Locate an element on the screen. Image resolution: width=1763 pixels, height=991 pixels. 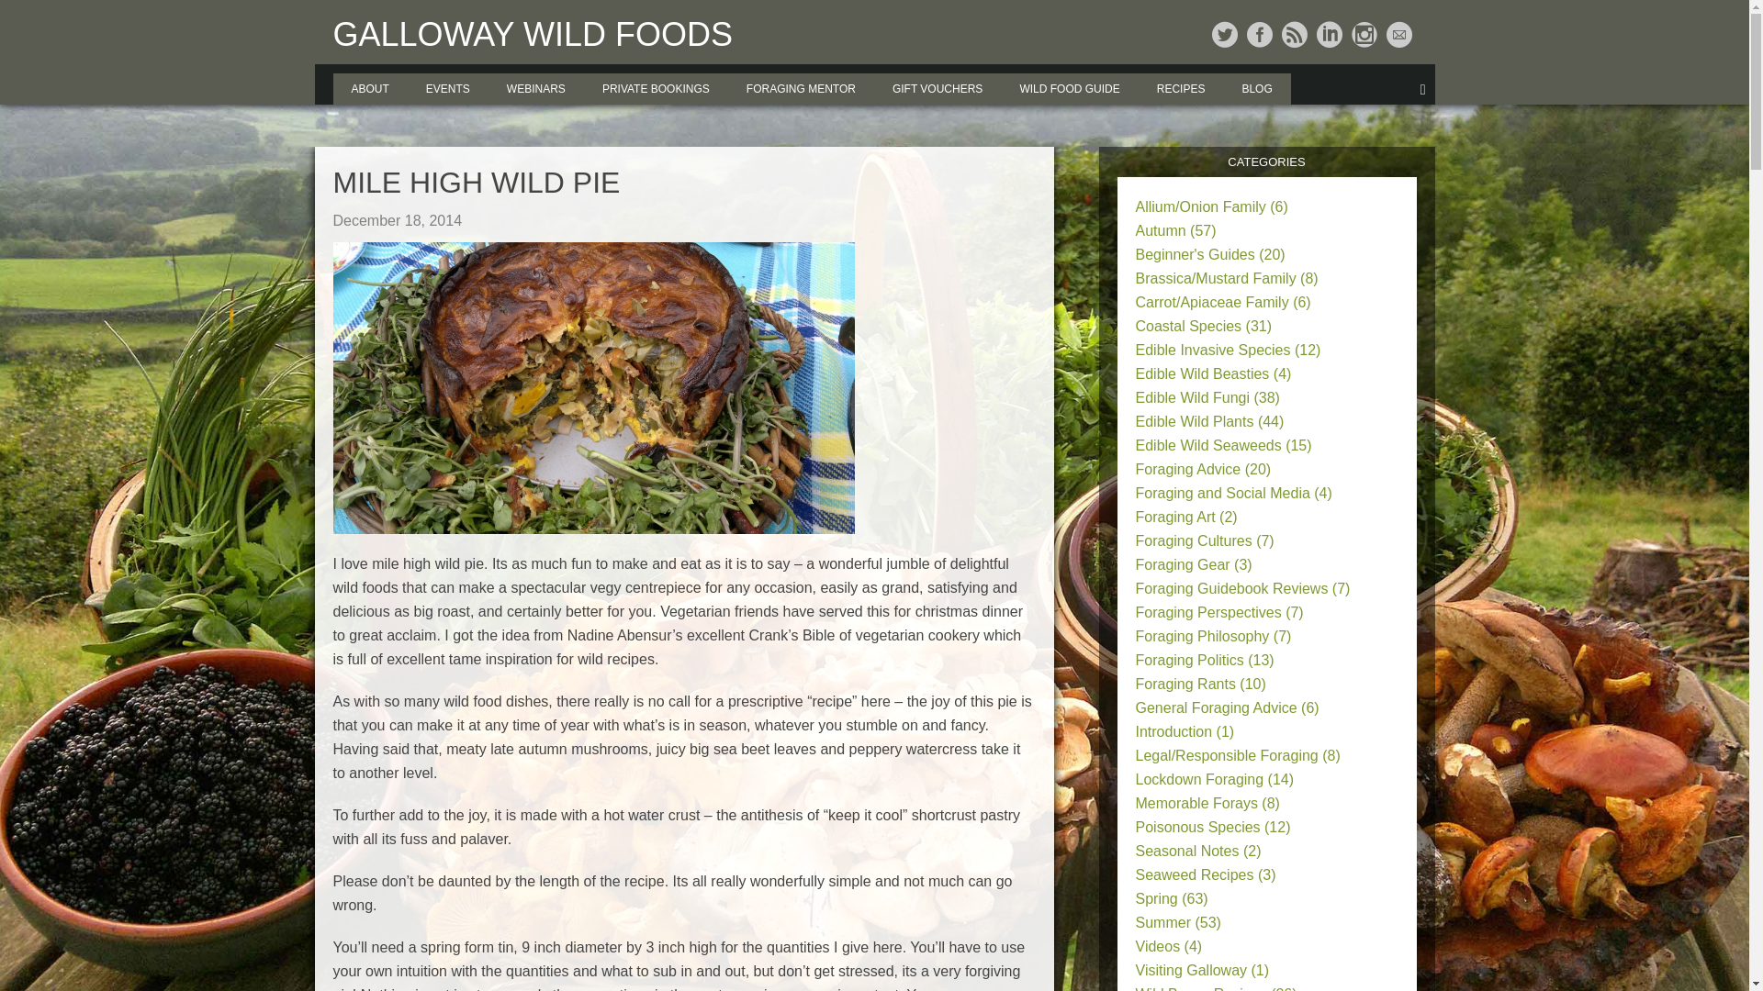
GIFT VOUCHERS is located at coordinates (938, 88).